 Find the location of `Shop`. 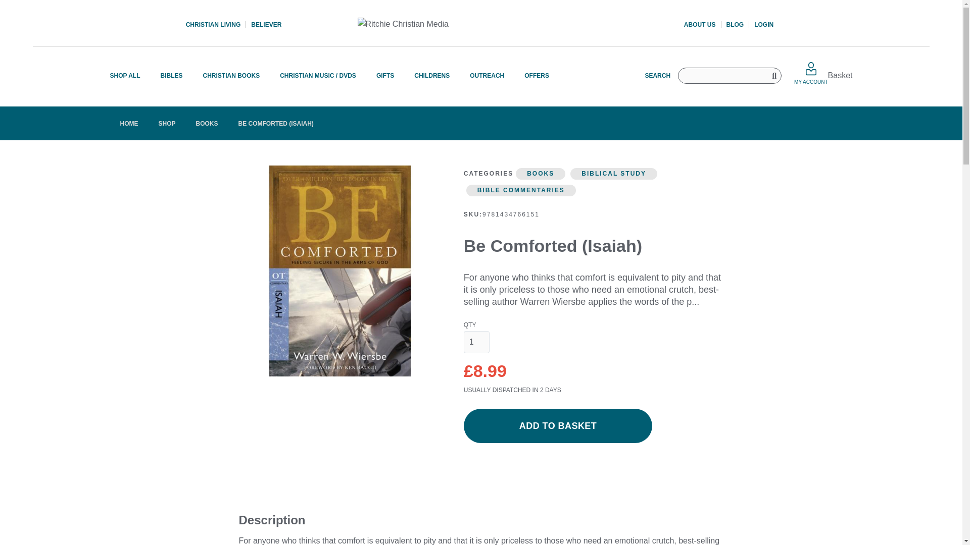

Shop is located at coordinates (167, 123).